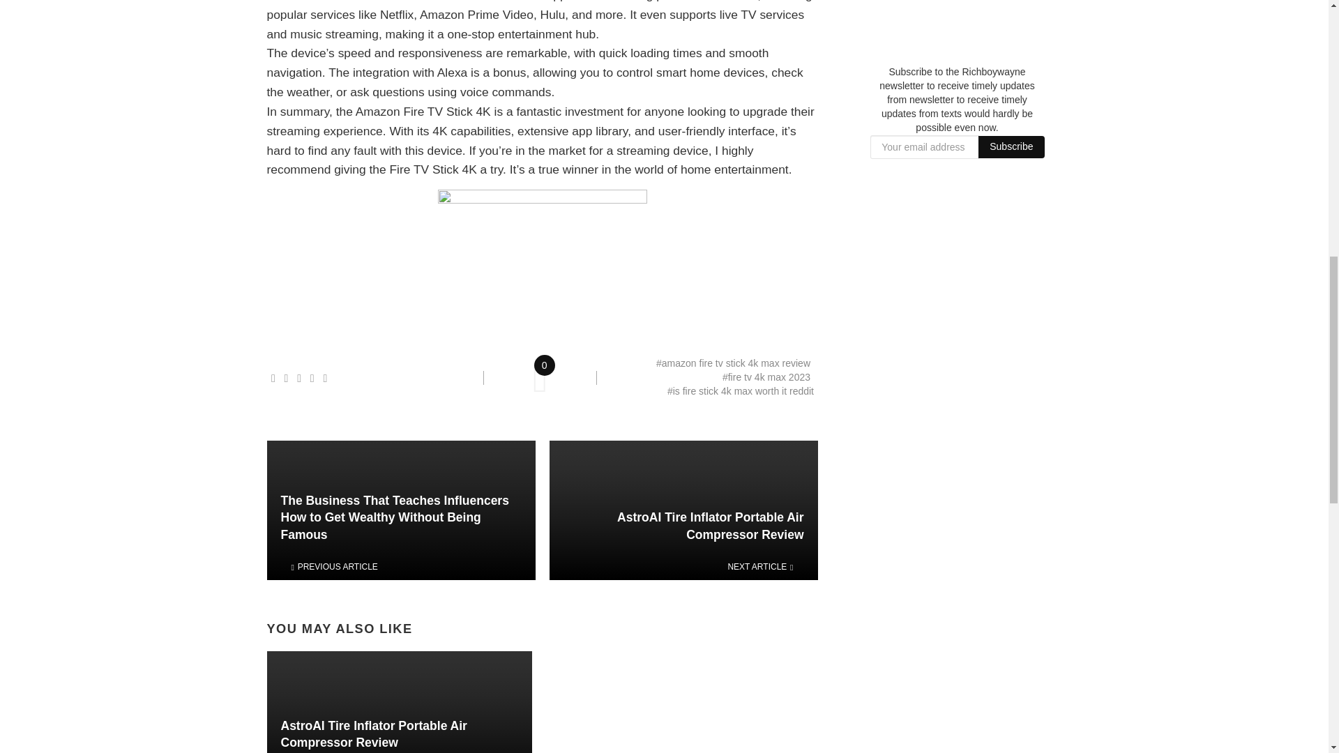  I want to click on PREVIOUS ARTICLE, so click(400, 566).